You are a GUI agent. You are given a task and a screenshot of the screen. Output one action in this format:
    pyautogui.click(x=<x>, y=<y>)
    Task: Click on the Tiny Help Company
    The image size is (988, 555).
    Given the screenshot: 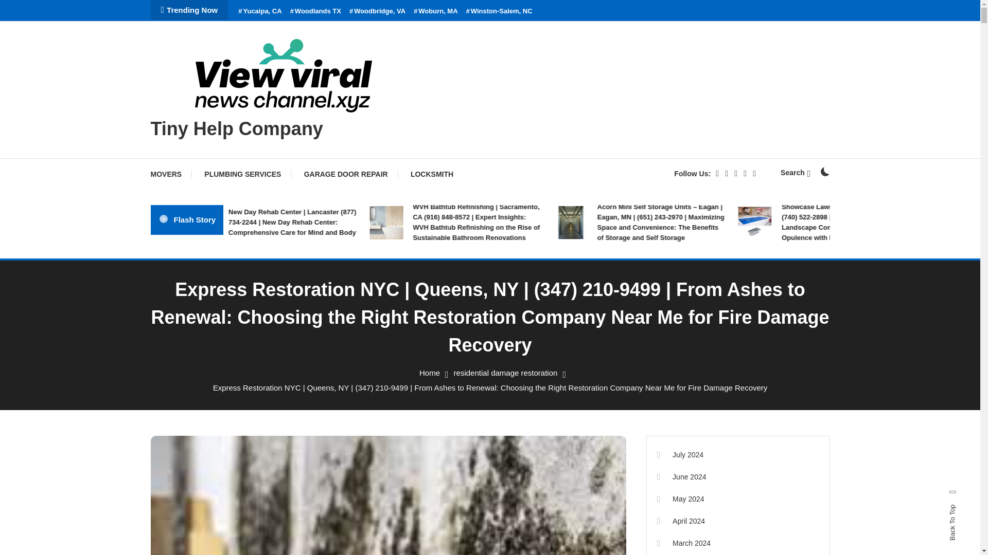 What is the action you would take?
    pyautogui.click(x=236, y=128)
    